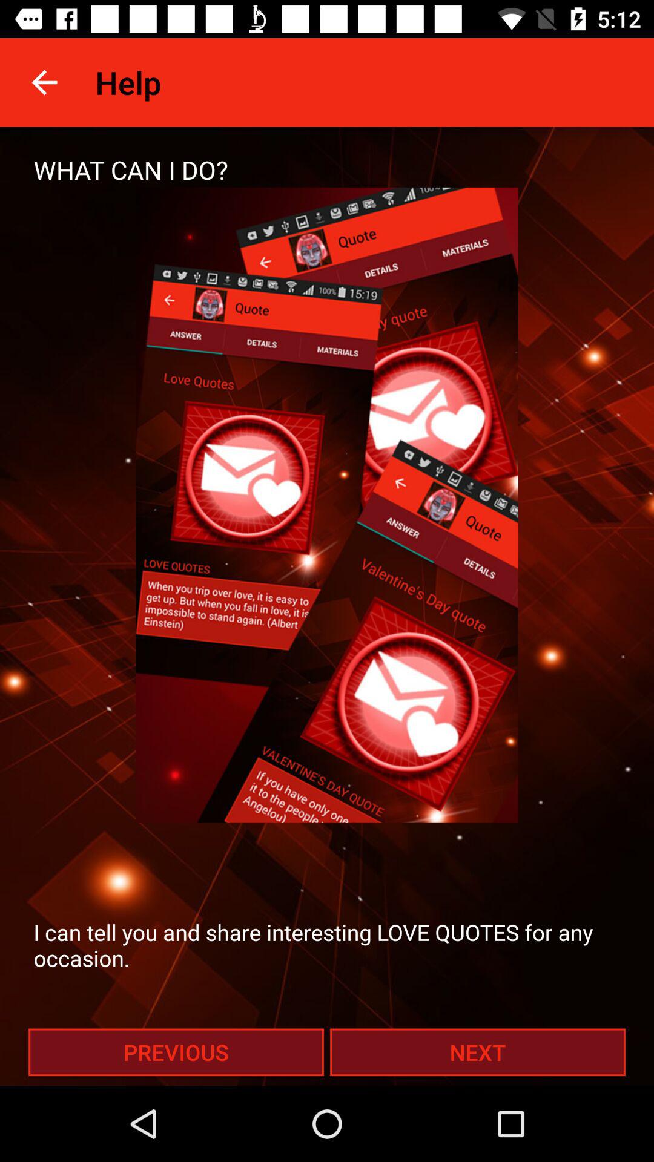 The image size is (654, 1162). Describe the element at coordinates (477, 1052) in the screenshot. I see `choose next icon` at that location.